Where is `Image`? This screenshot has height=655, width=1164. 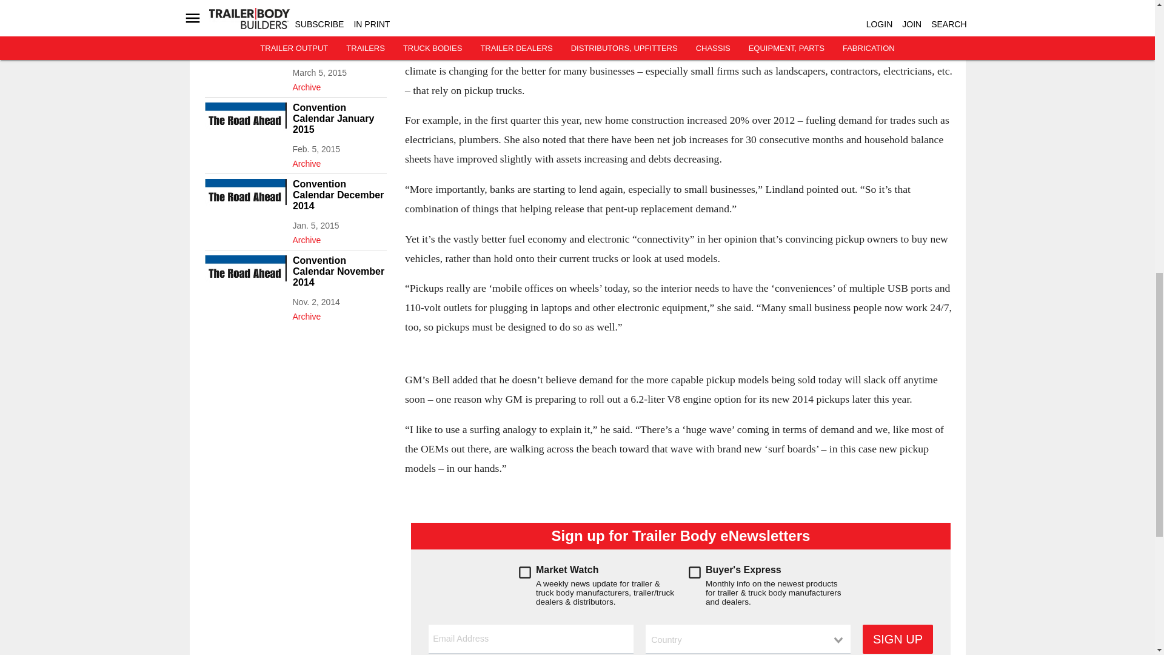 Image is located at coordinates (245, 49).